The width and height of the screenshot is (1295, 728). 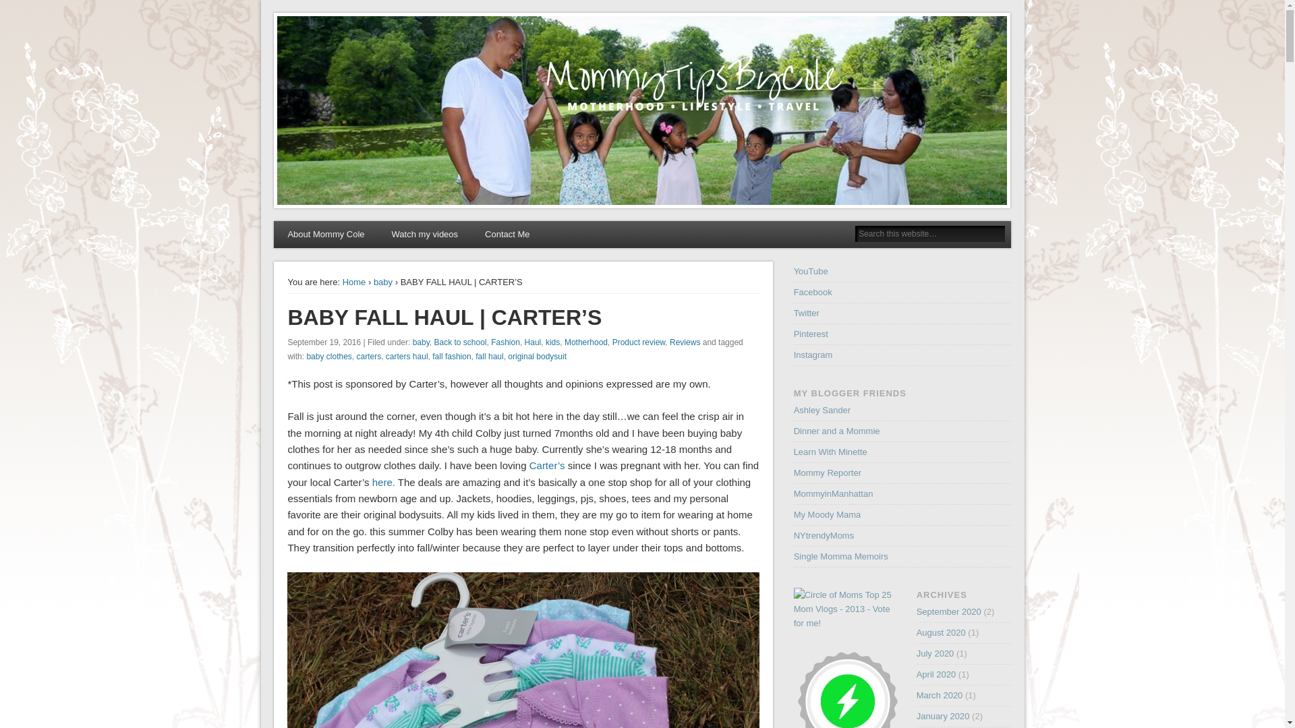 I want to click on Watch my videos, so click(x=425, y=235).